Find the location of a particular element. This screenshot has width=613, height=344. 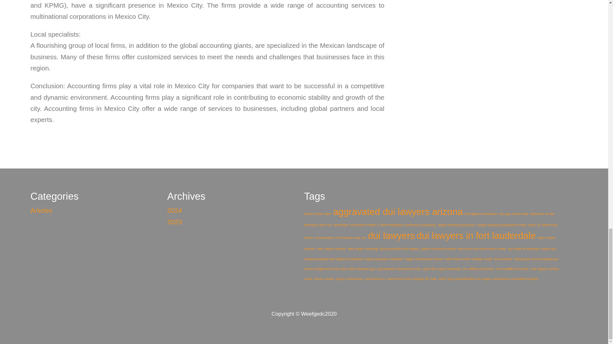

beef wellington mushroom poisoning is located at coordinates (407, 225).